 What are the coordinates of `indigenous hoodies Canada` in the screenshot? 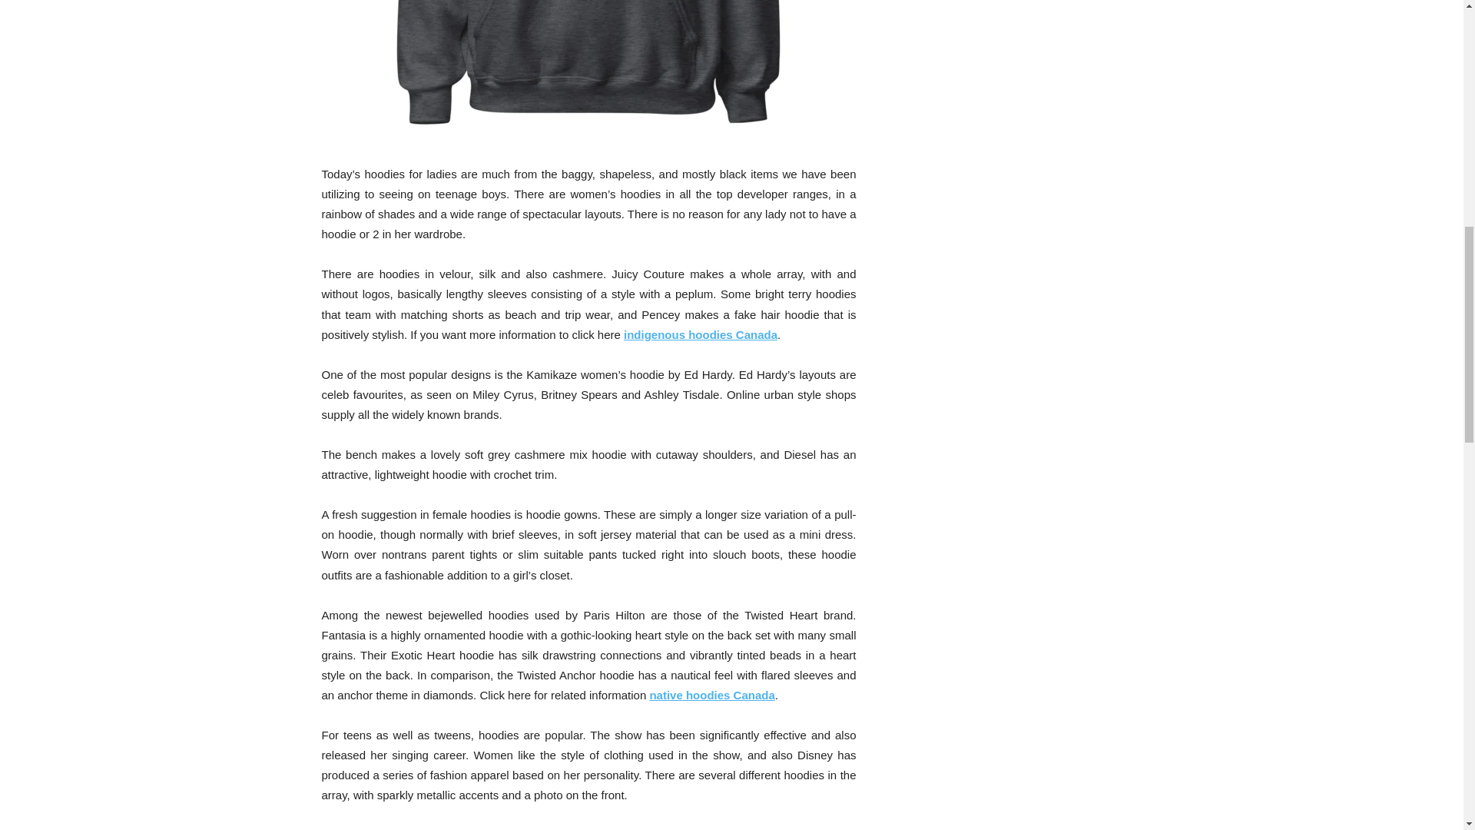 It's located at (701, 334).